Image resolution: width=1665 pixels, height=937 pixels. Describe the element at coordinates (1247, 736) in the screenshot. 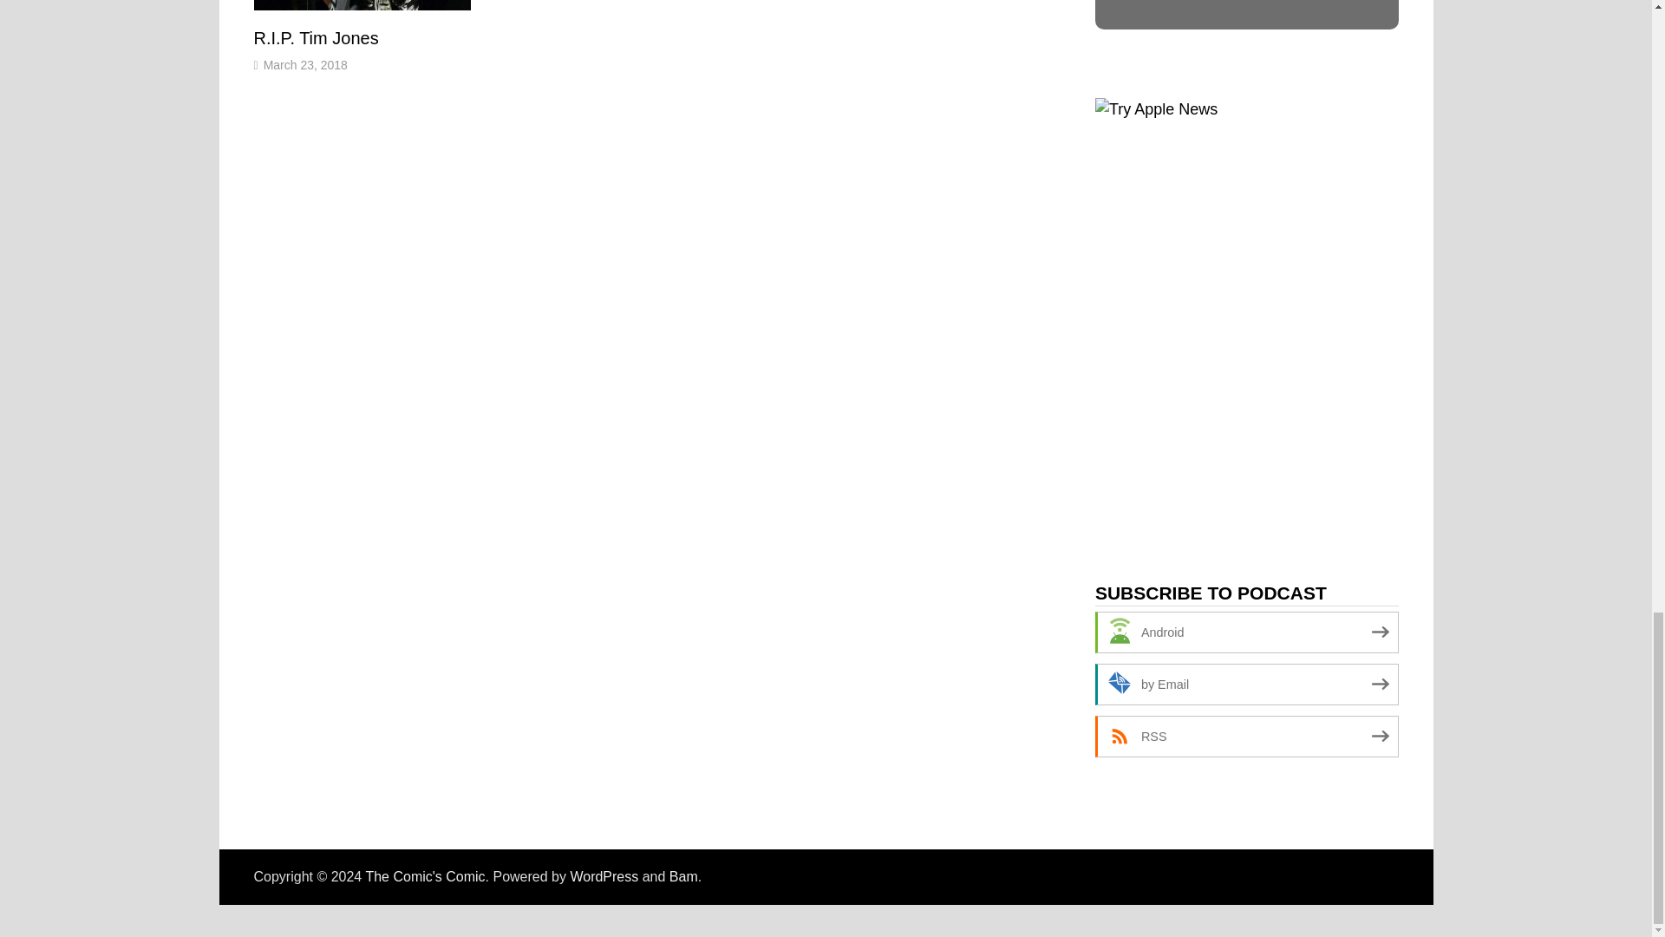

I see `Subscribe via RSS` at that location.